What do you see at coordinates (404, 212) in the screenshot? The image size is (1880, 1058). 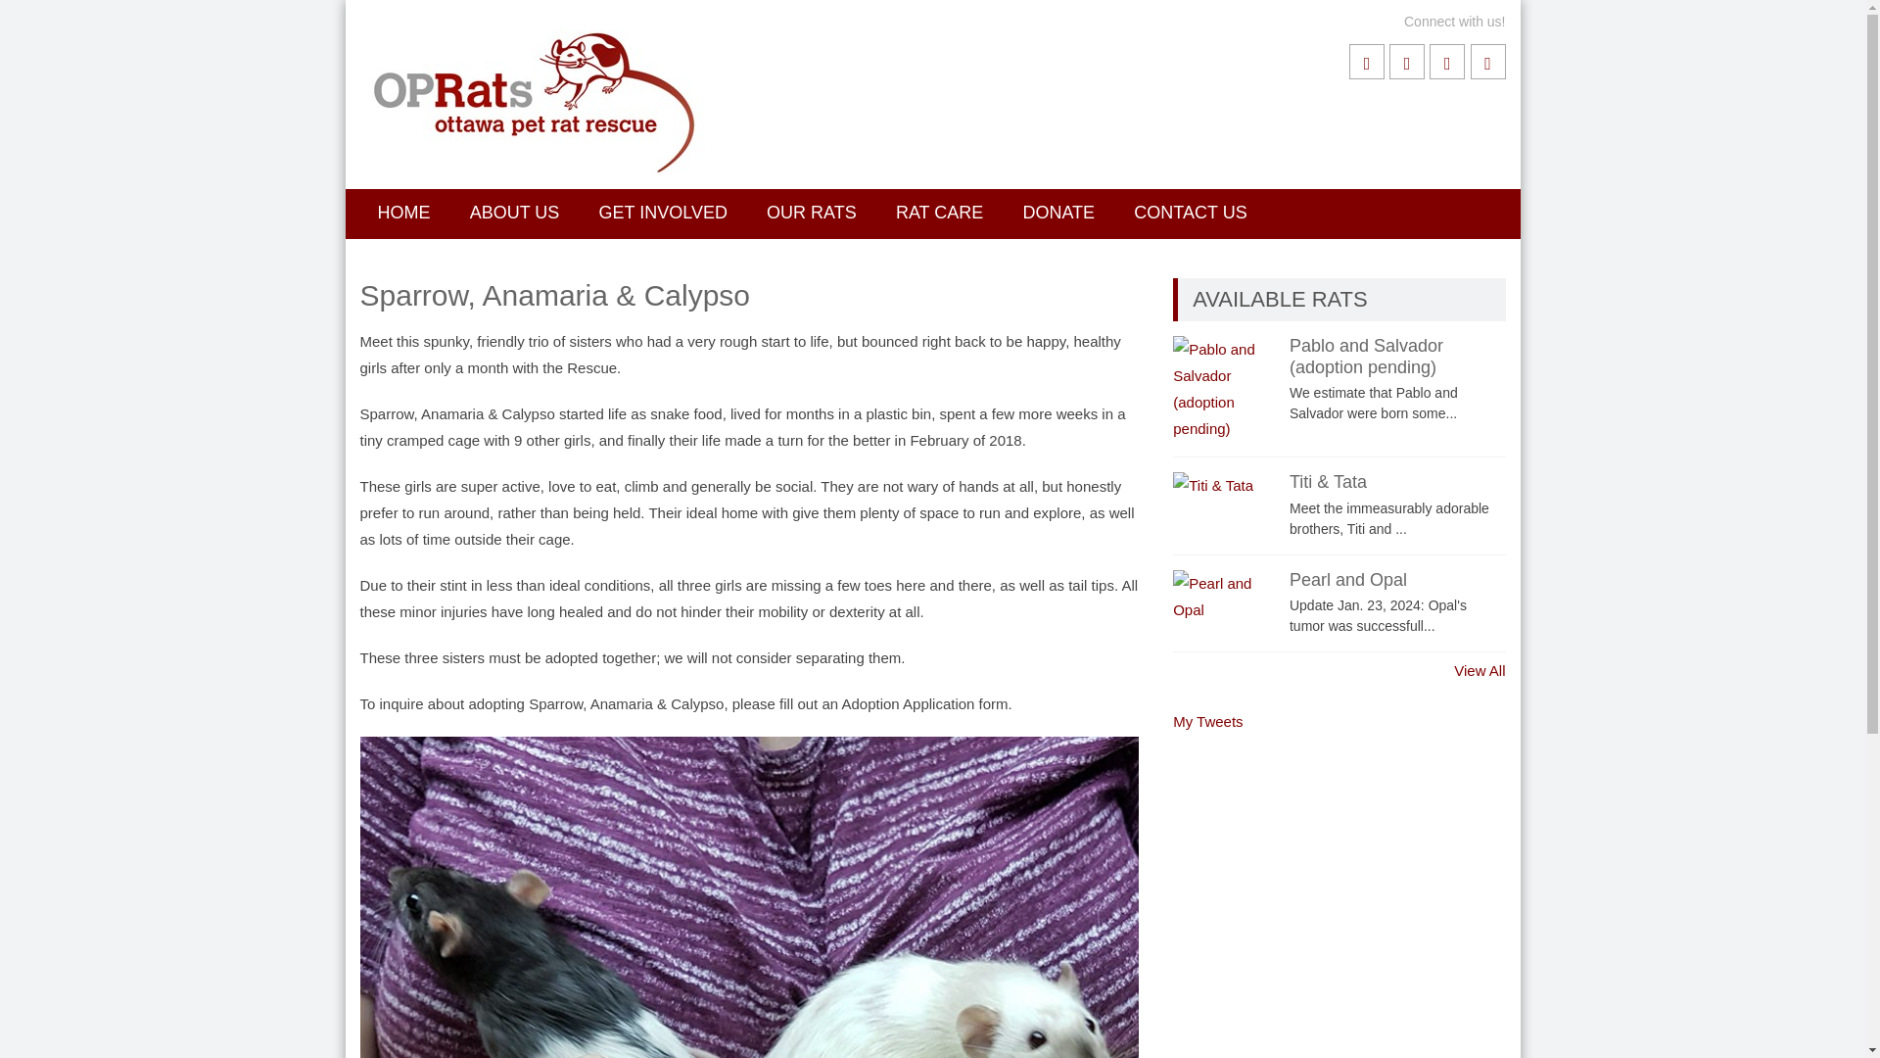 I see `HOME` at bounding box center [404, 212].